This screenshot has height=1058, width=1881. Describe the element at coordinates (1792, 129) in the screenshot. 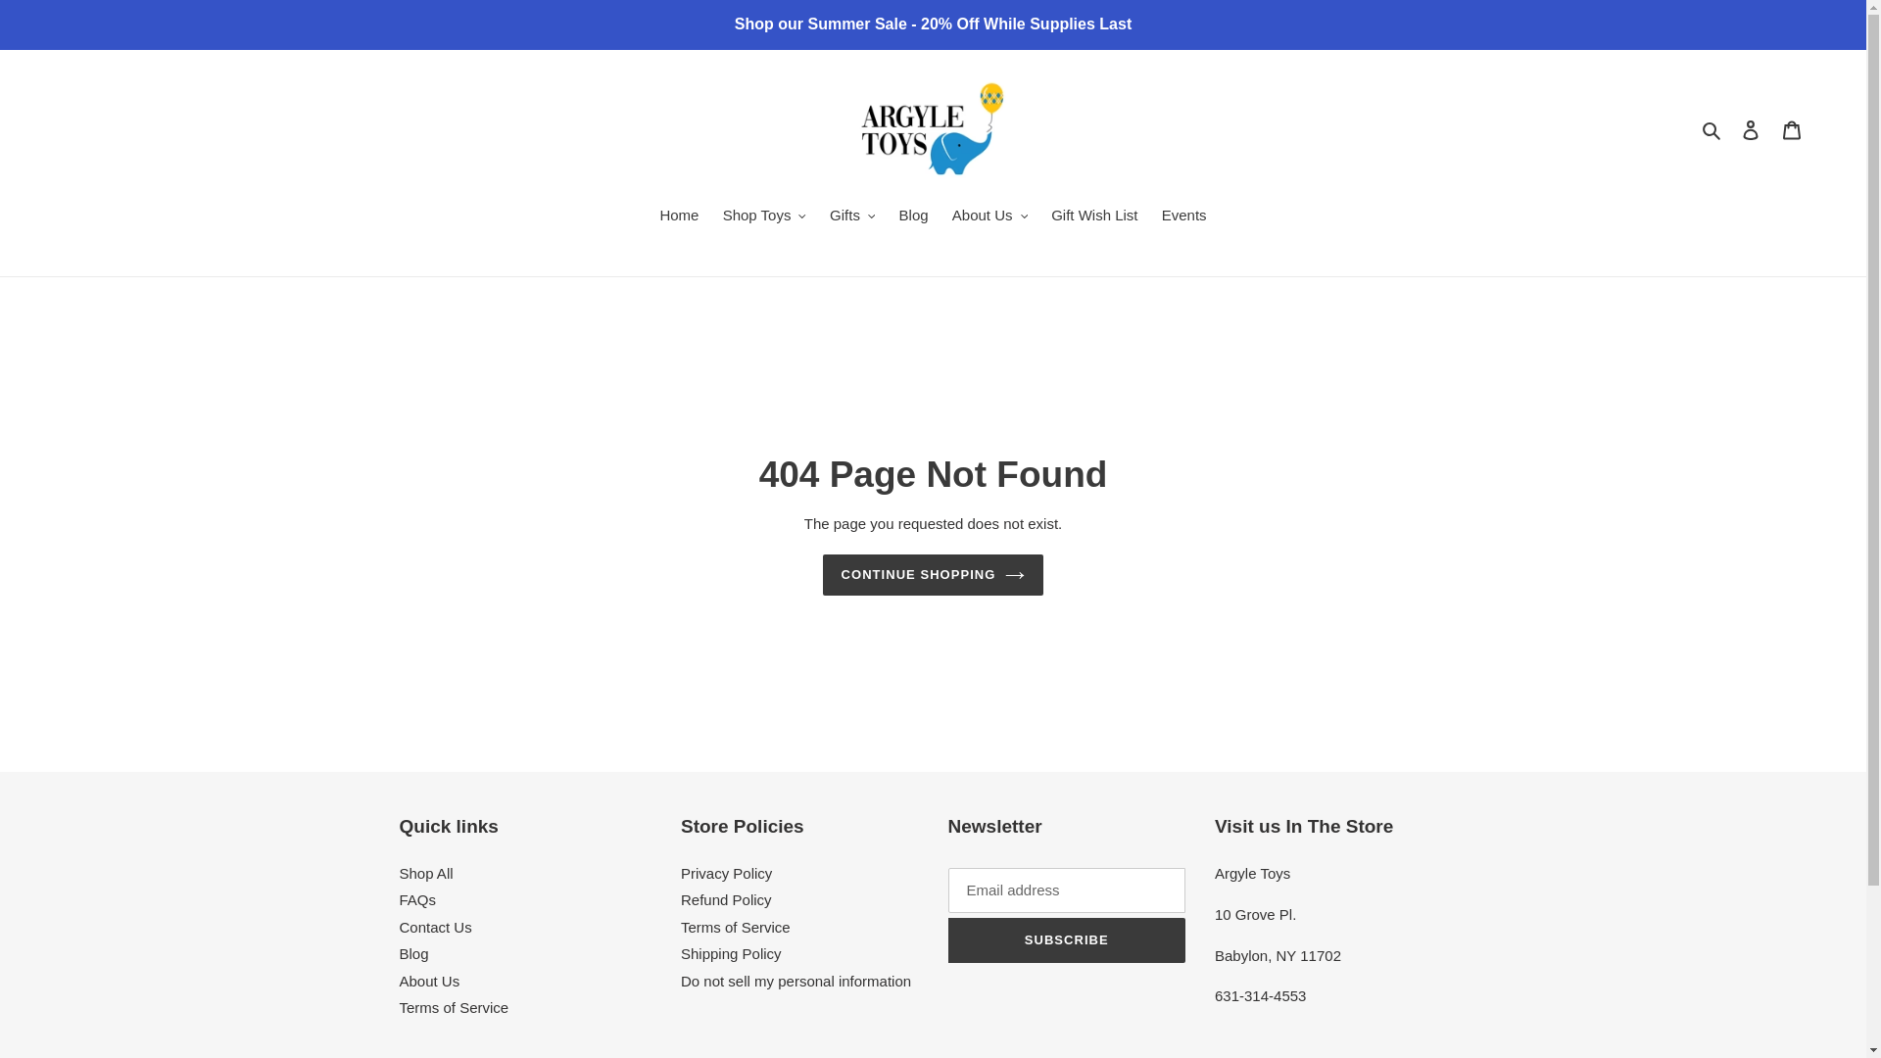

I see `Cart` at that location.